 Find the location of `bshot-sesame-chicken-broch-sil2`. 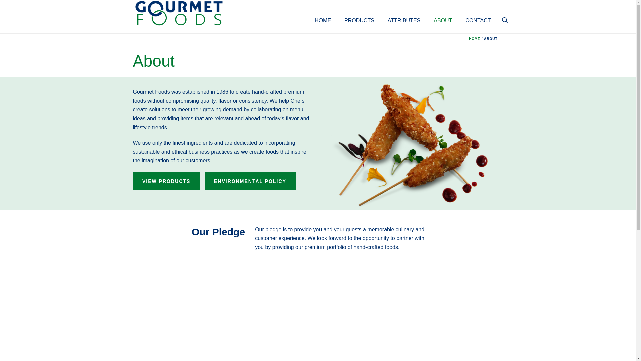

bshot-sesame-chicken-broch-sil2 is located at coordinates (413, 145).